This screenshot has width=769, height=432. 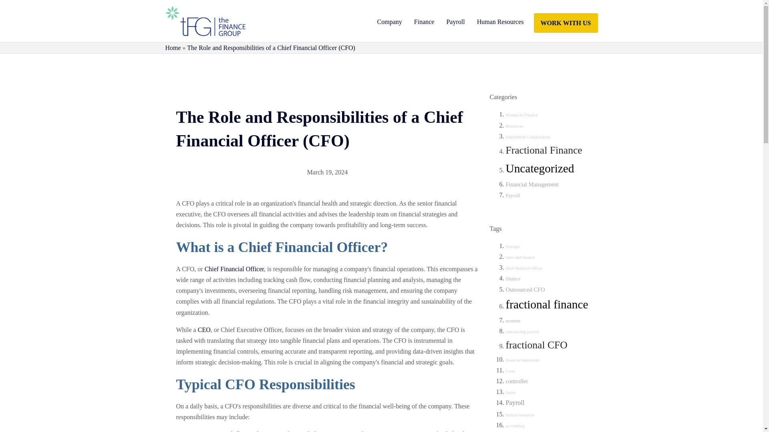 I want to click on women, so click(x=513, y=320).